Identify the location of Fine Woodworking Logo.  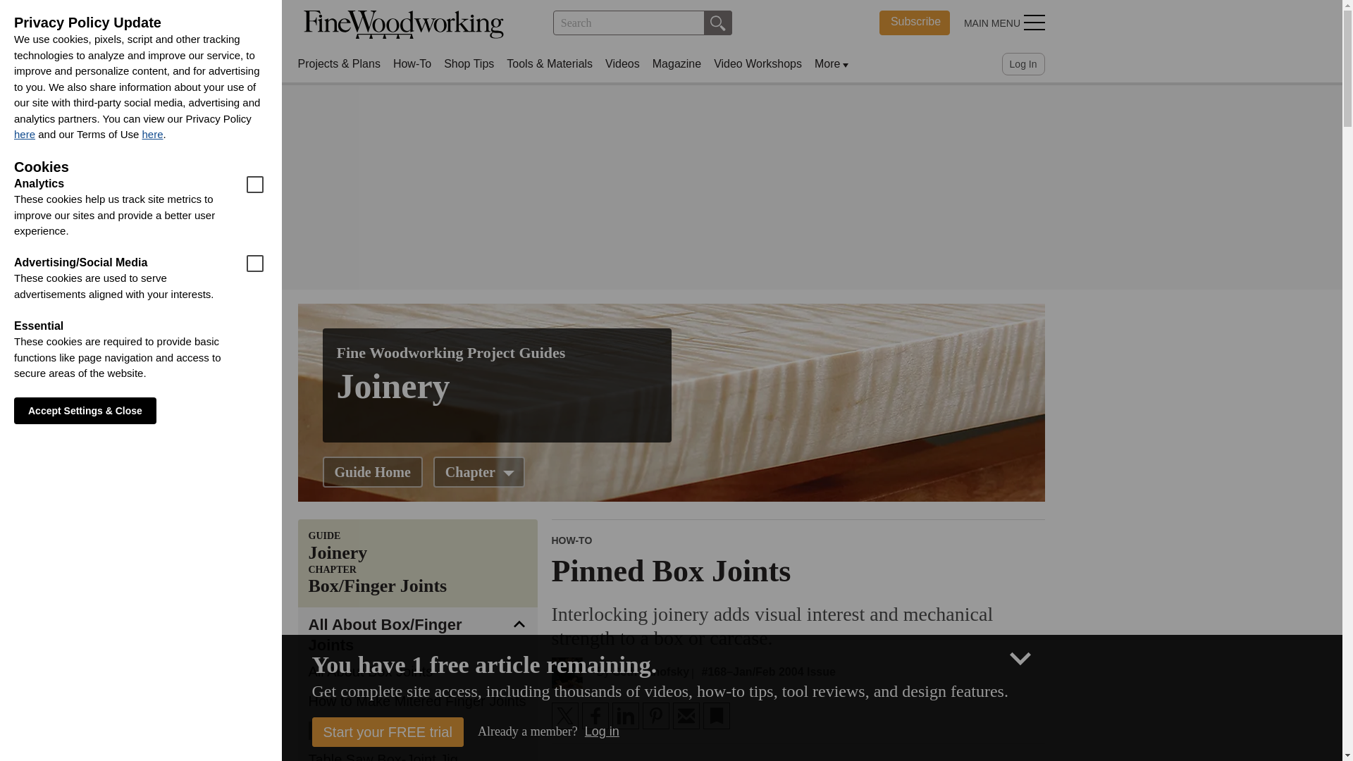
(403, 25).